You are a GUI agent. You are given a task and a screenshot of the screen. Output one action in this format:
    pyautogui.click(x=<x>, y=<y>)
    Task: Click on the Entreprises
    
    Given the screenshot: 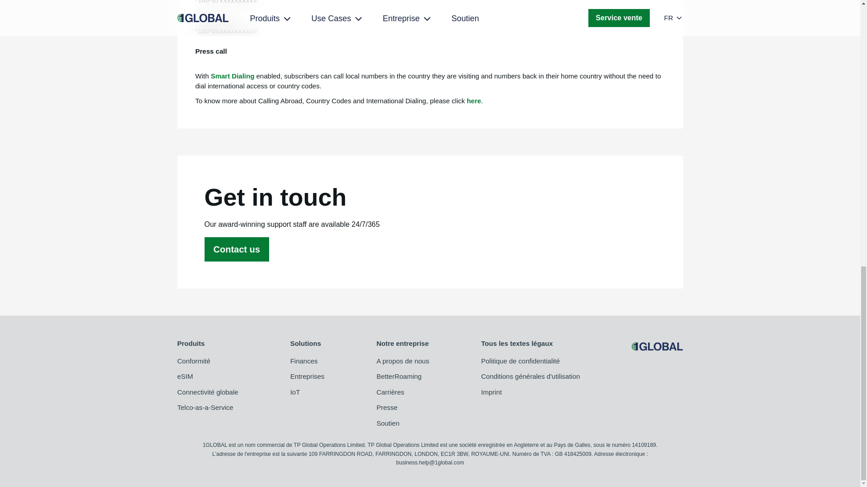 What is the action you would take?
    pyautogui.click(x=307, y=377)
    